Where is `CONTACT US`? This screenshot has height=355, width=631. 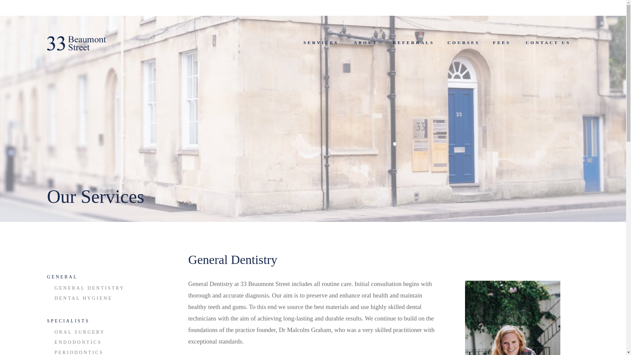
CONTACT US is located at coordinates (548, 43).